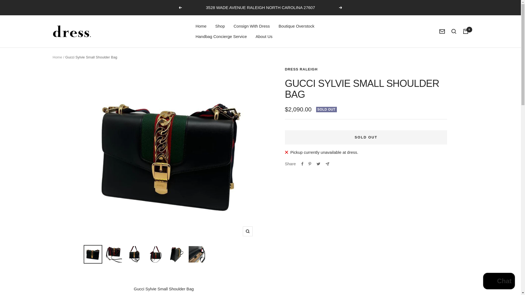 This screenshot has width=525, height=295. Describe the element at coordinates (264, 36) in the screenshot. I see `About Us` at that location.